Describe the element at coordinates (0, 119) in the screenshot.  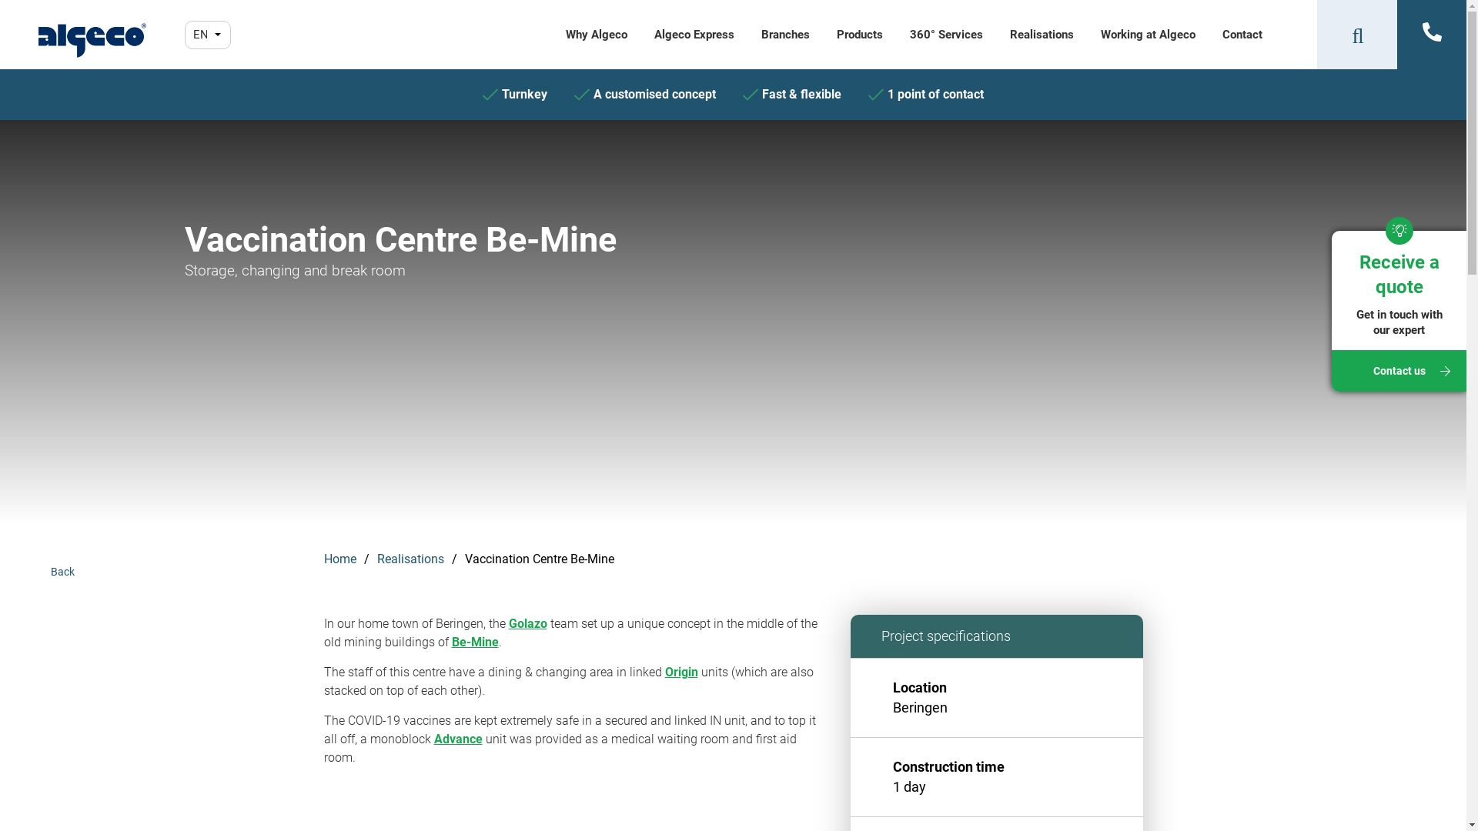
I see `Skip to main content` at that location.